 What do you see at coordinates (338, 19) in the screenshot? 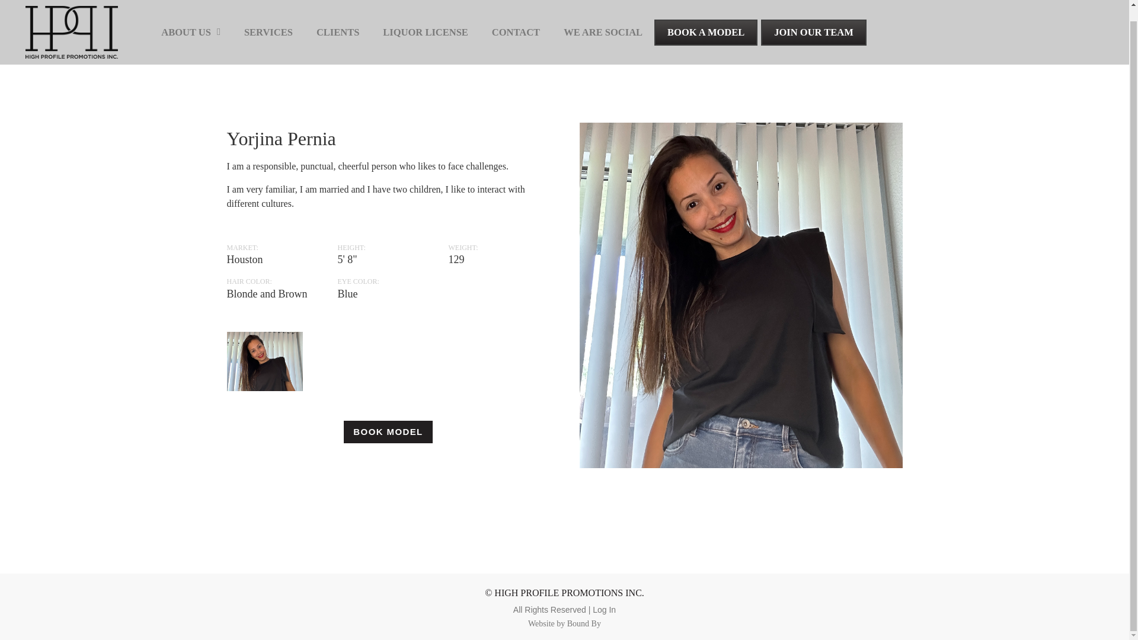
I see `CLIENTS` at bounding box center [338, 19].